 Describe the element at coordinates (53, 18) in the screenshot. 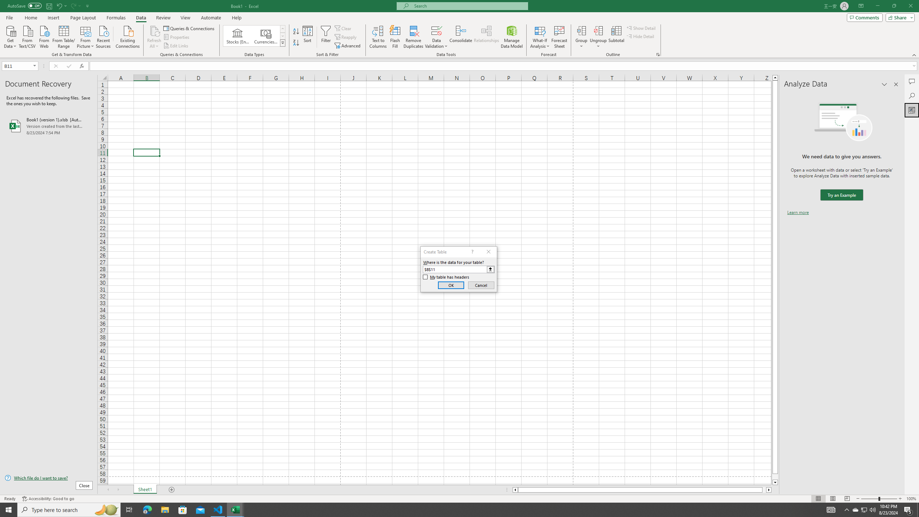

I see `Insert` at that location.